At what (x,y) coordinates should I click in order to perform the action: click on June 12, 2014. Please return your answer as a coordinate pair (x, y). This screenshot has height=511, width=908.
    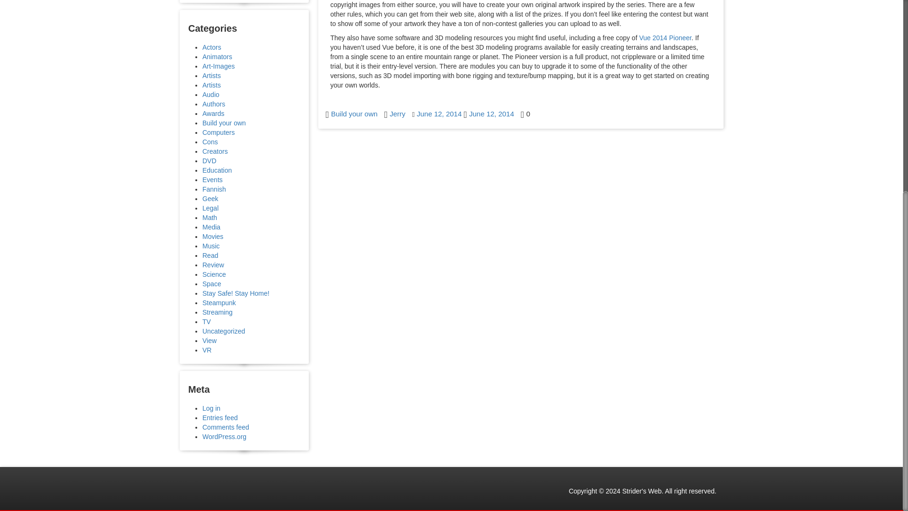
    Looking at the image, I should click on (439, 114).